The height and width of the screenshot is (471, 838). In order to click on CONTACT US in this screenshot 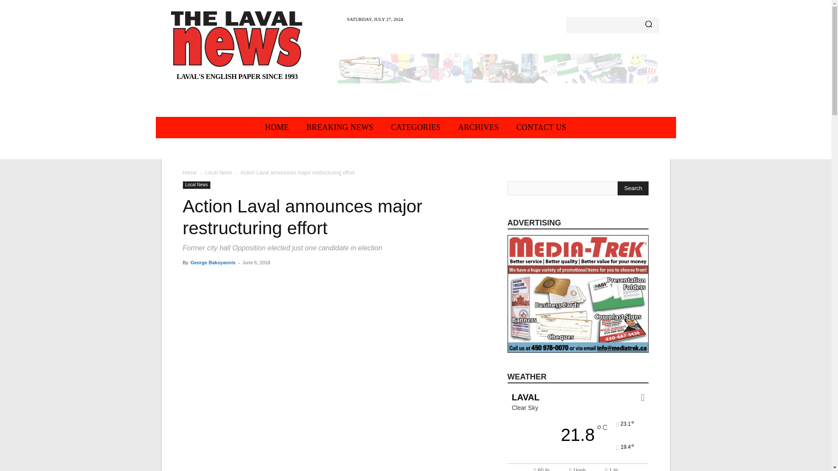, I will do `click(541, 127)`.